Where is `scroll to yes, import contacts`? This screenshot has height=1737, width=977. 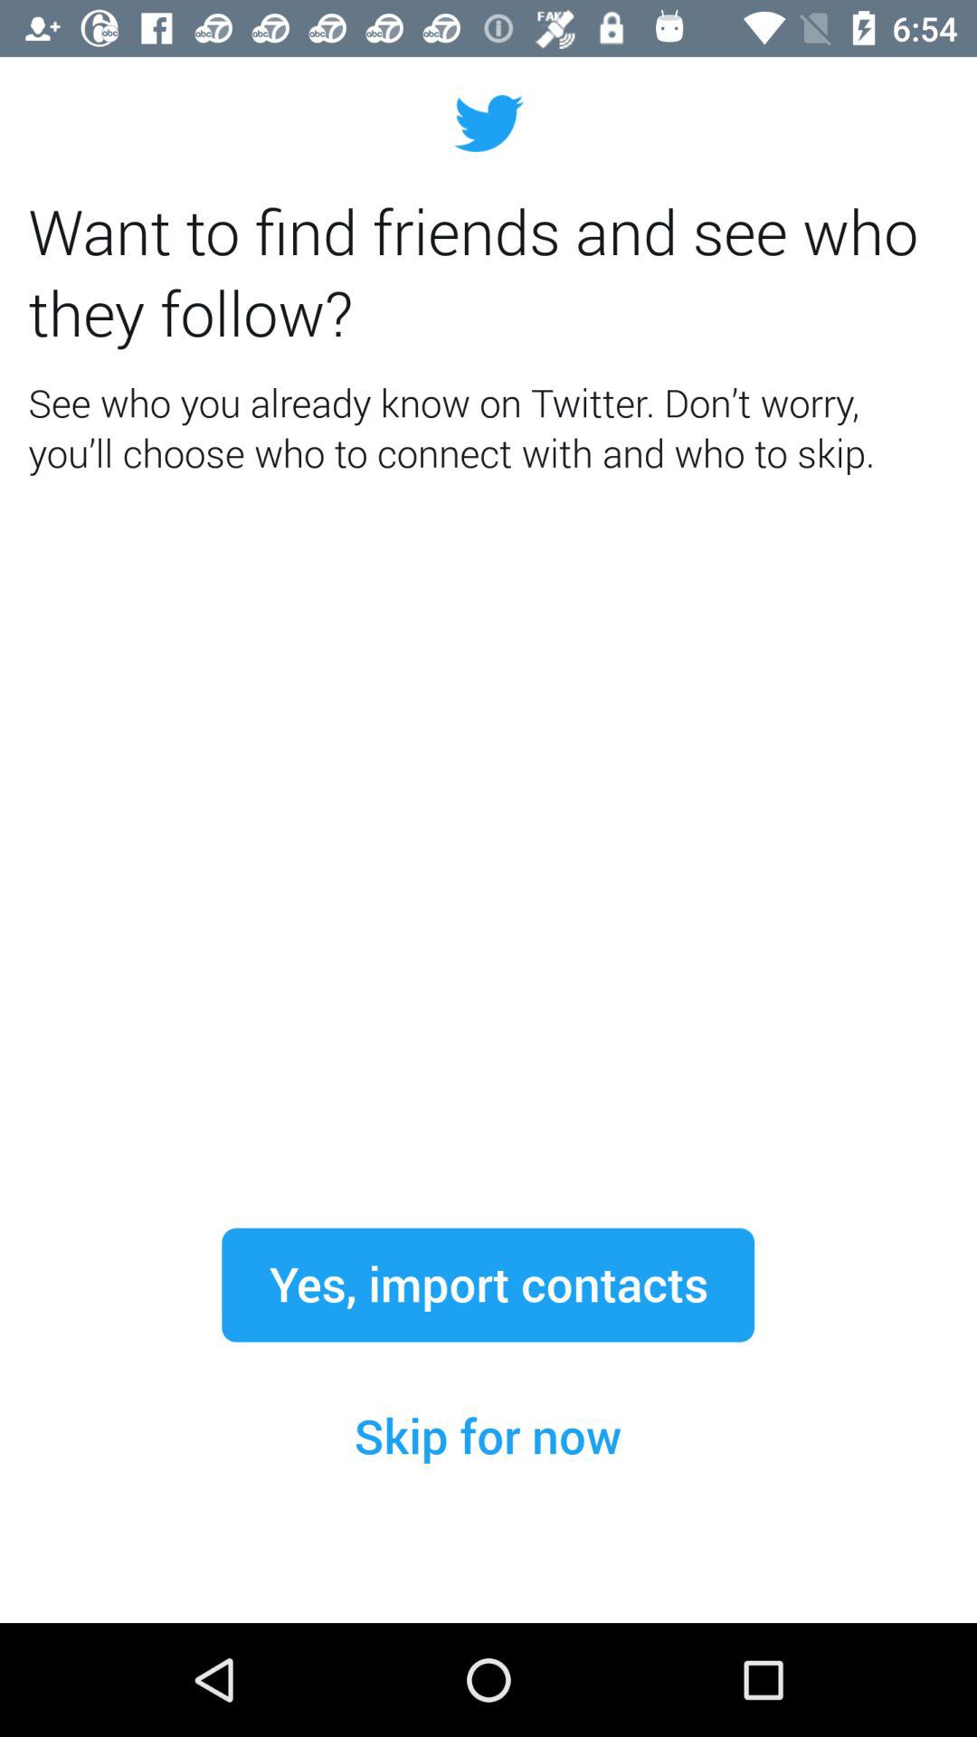
scroll to yes, import contacts is located at coordinates (488, 1285).